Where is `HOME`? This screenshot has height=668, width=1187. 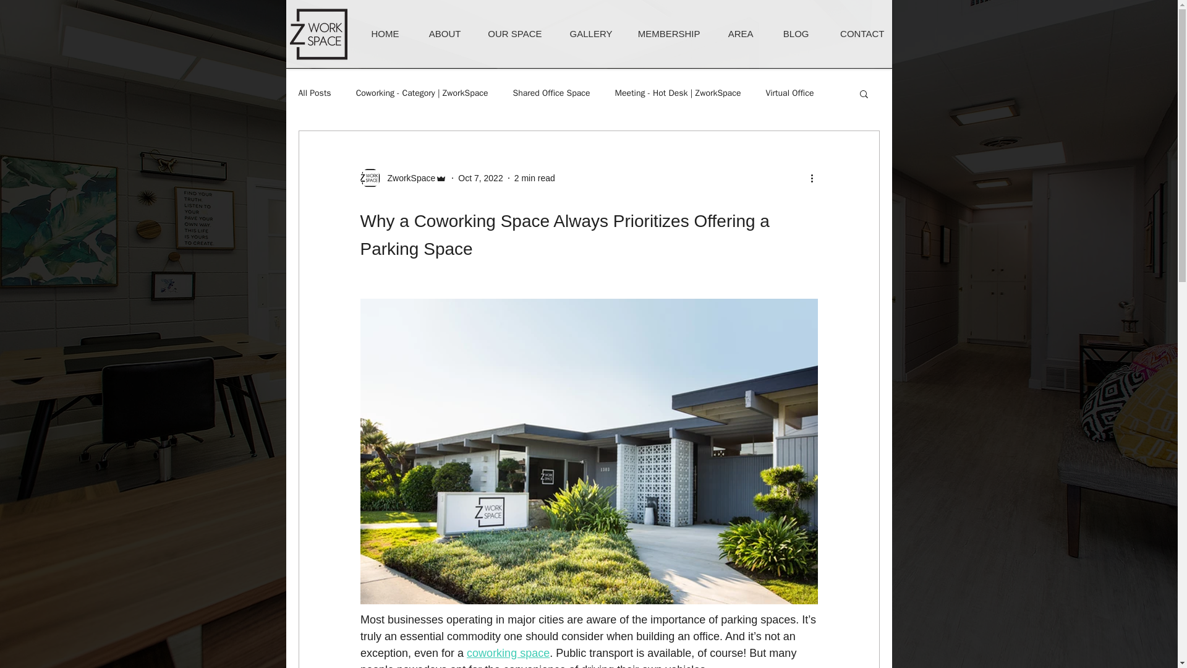 HOME is located at coordinates (379, 33).